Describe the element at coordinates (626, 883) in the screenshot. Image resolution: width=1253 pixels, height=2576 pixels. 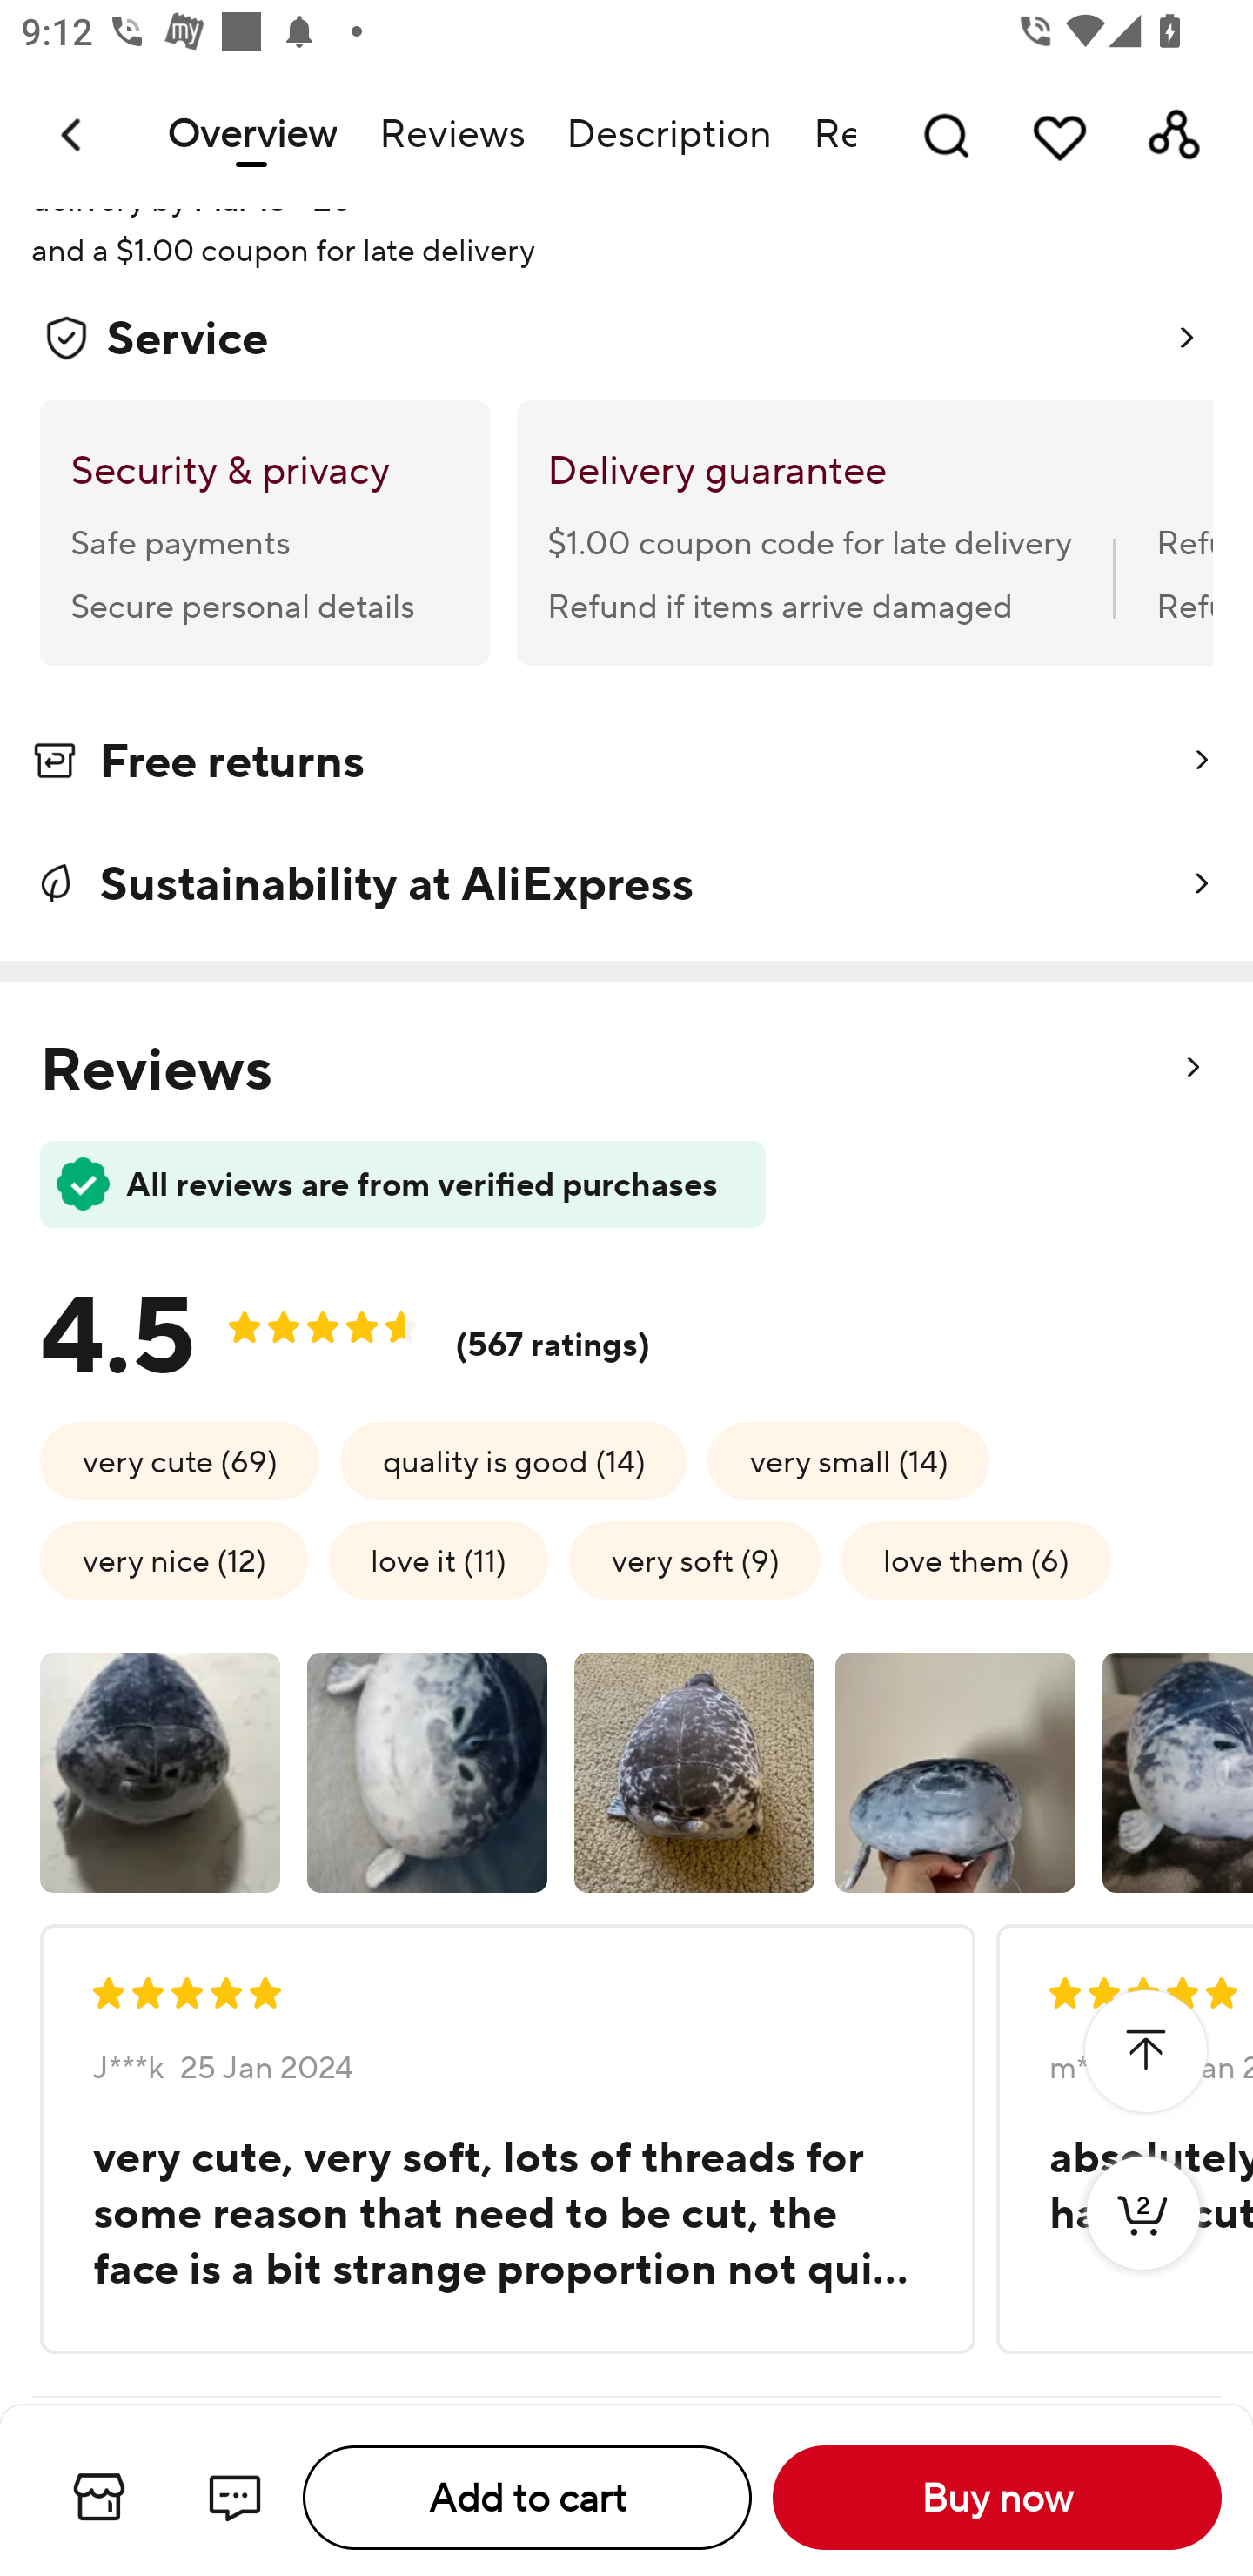
I see `Sustainability at AliExpress ` at that location.